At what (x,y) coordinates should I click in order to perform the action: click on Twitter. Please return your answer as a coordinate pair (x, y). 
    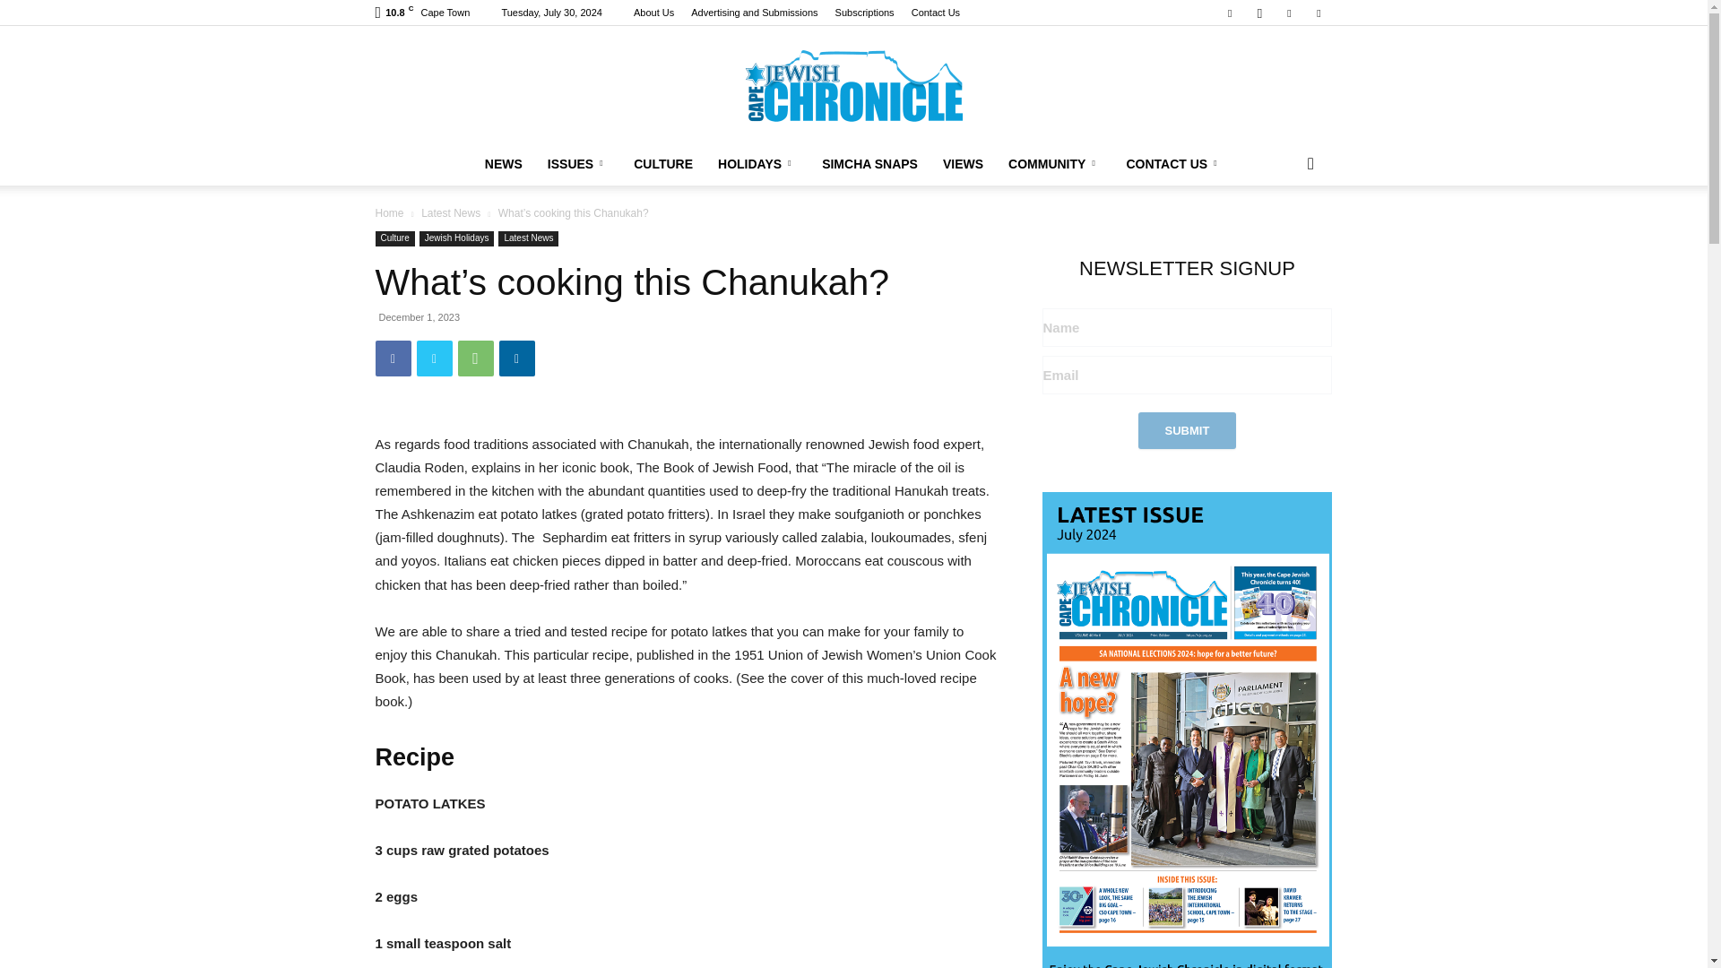
    Looking at the image, I should click on (1318, 13).